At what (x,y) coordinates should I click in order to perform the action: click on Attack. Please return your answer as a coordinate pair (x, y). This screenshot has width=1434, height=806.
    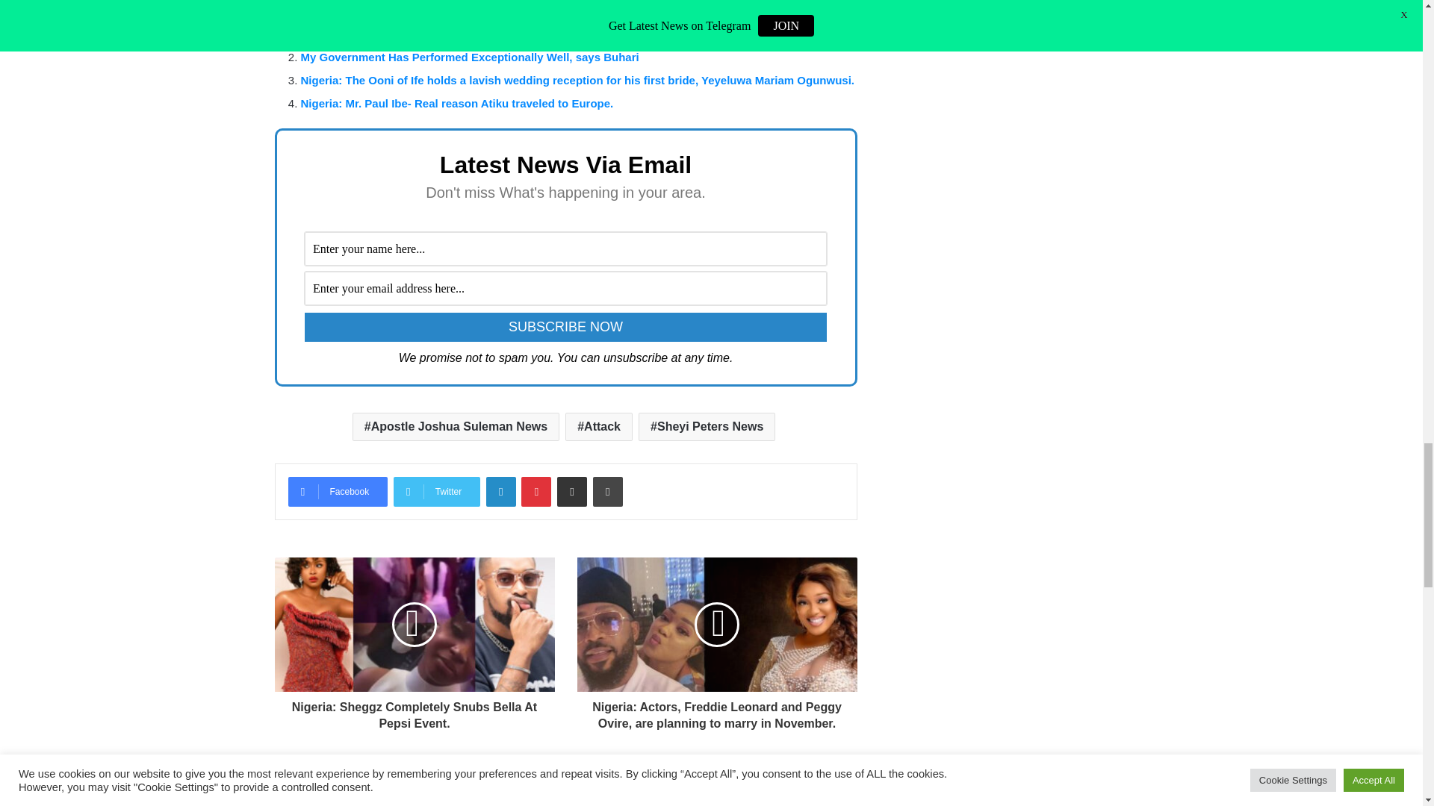
    Looking at the image, I should click on (598, 426).